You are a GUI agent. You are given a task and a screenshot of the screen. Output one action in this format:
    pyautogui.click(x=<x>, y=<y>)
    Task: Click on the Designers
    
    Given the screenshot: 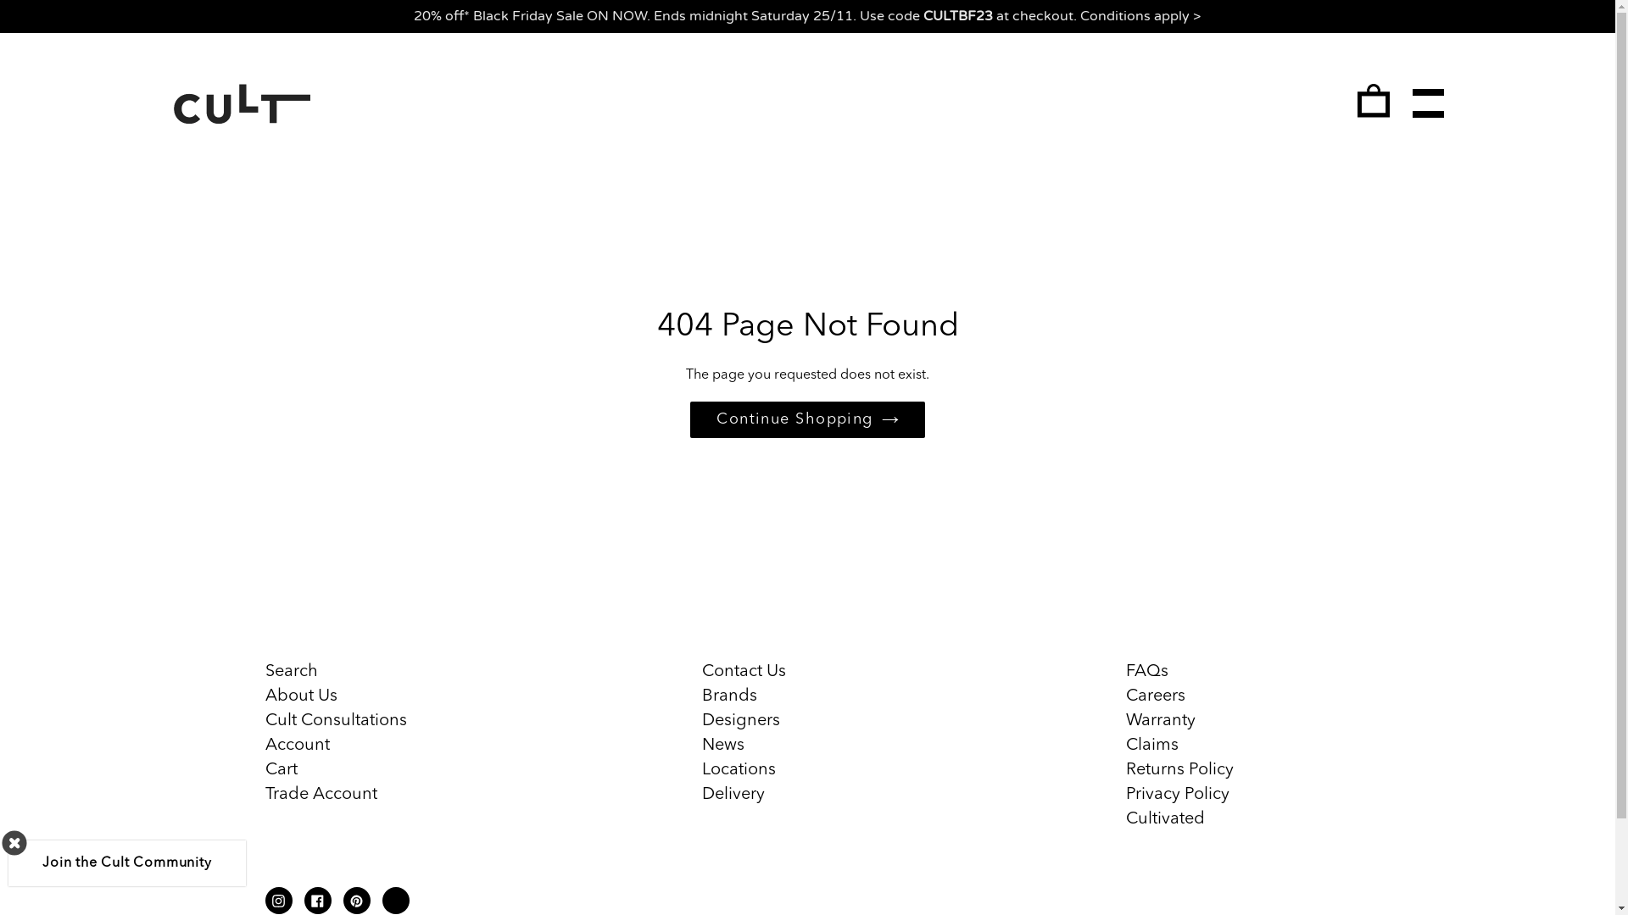 What is the action you would take?
    pyautogui.click(x=741, y=721)
    